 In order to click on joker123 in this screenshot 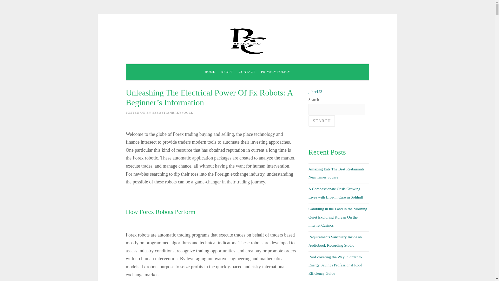, I will do `click(315, 92)`.